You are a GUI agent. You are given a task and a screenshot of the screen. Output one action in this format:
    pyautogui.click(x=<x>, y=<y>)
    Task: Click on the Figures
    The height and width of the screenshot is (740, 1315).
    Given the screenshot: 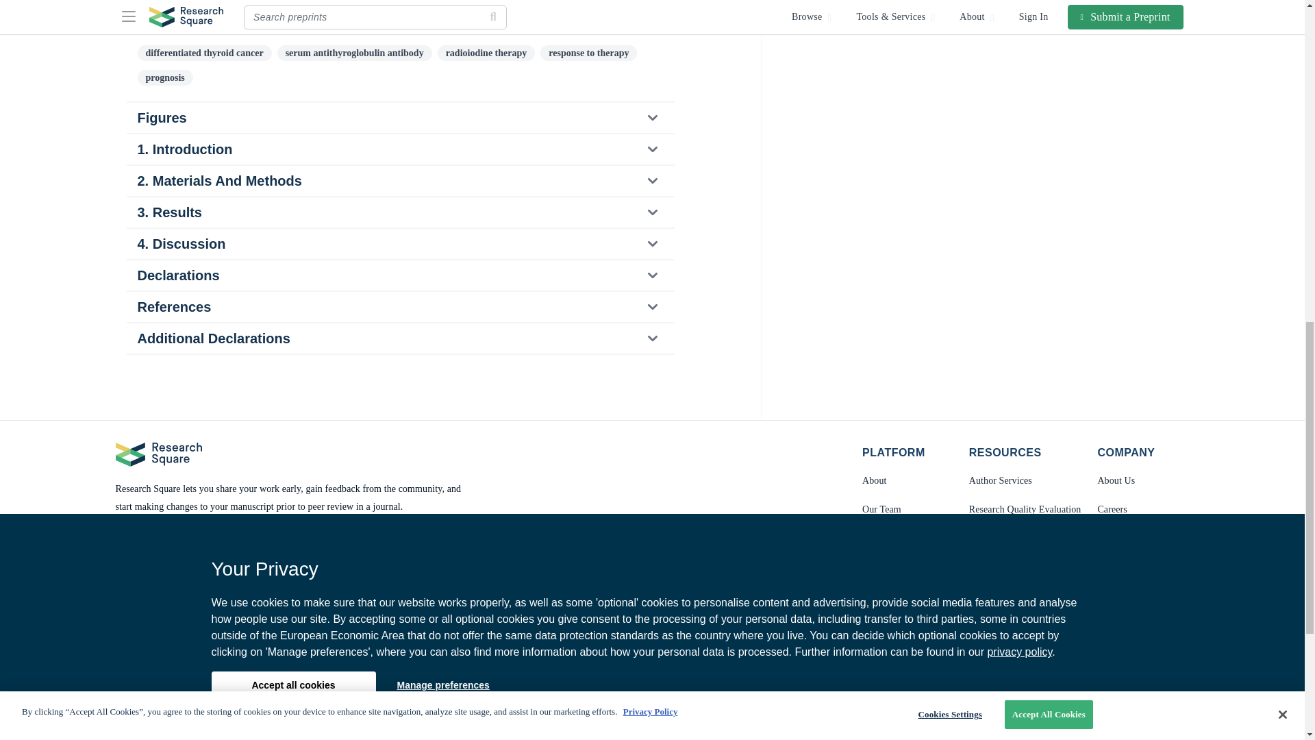 What is the action you would take?
    pyautogui.click(x=399, y=118)
    